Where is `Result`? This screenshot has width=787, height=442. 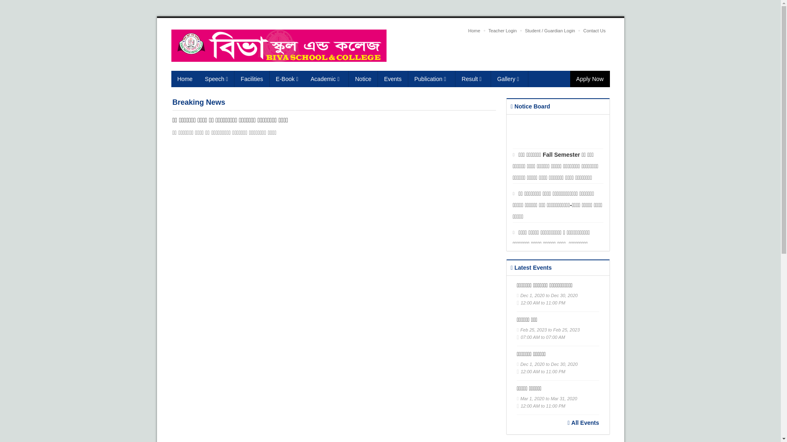
Result is located at coordinates (473, 79).